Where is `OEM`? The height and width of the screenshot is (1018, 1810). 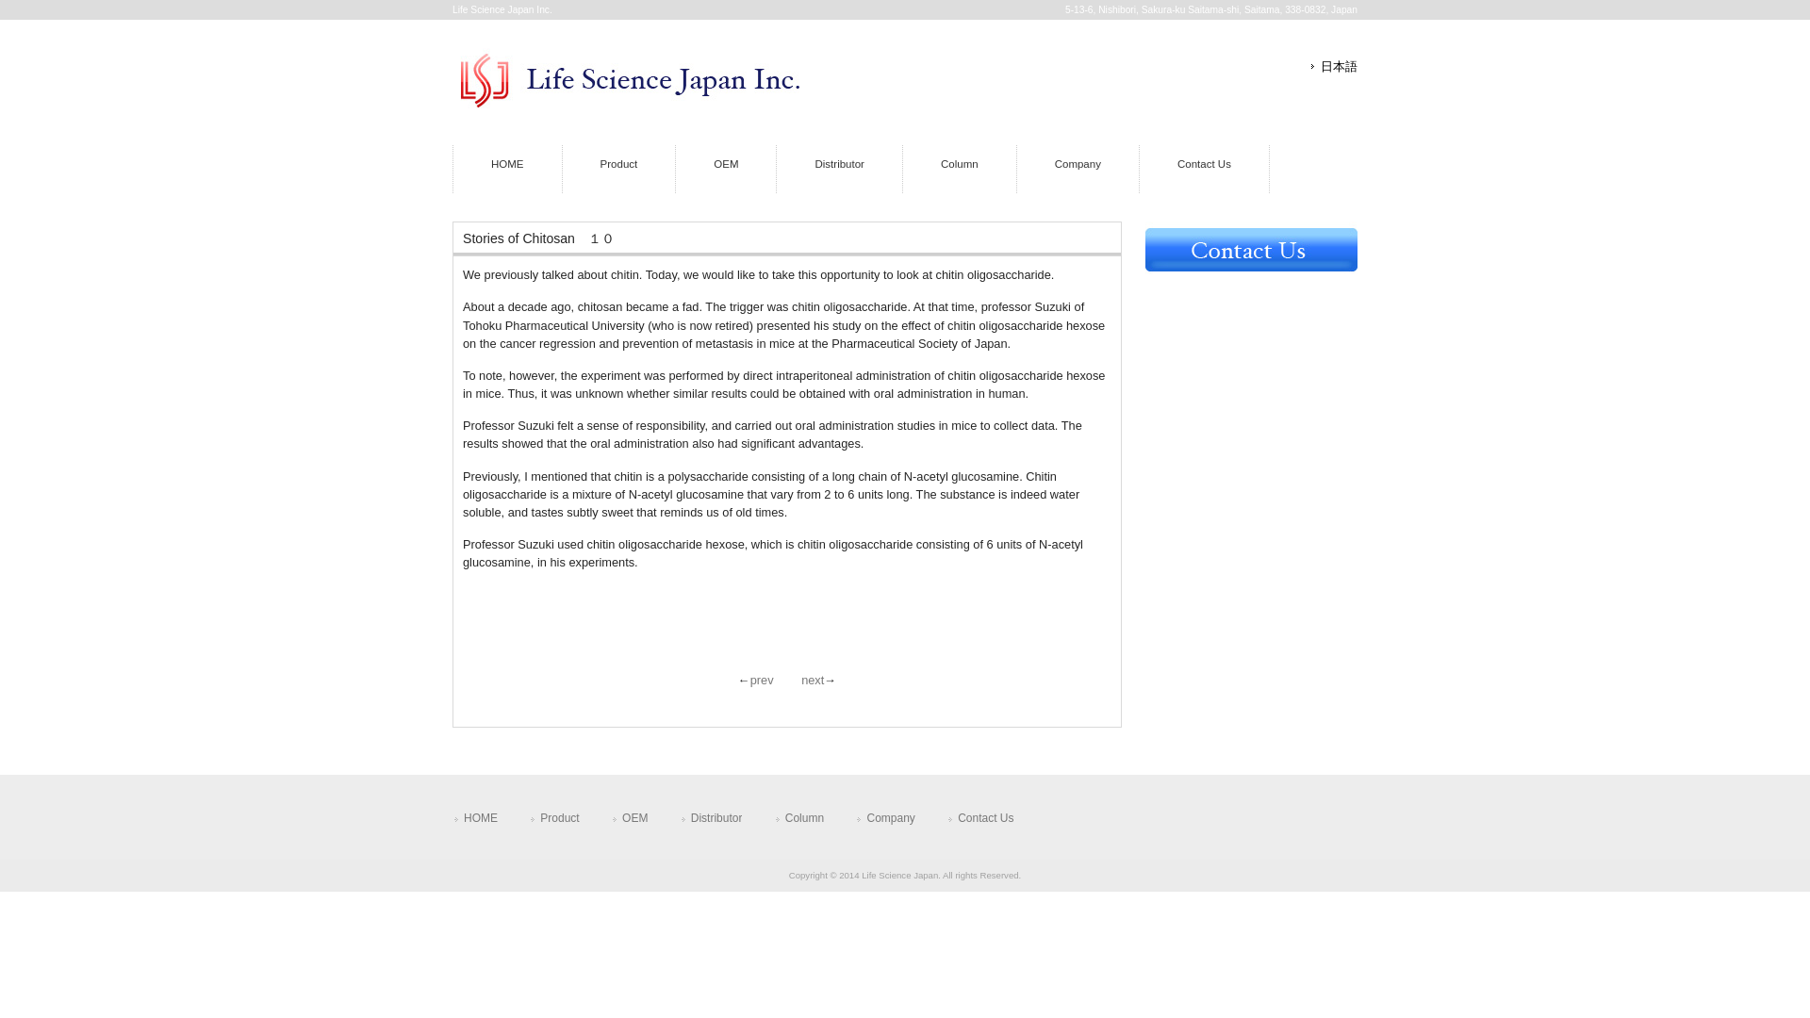 OEM is located at coordinates (726, 170).